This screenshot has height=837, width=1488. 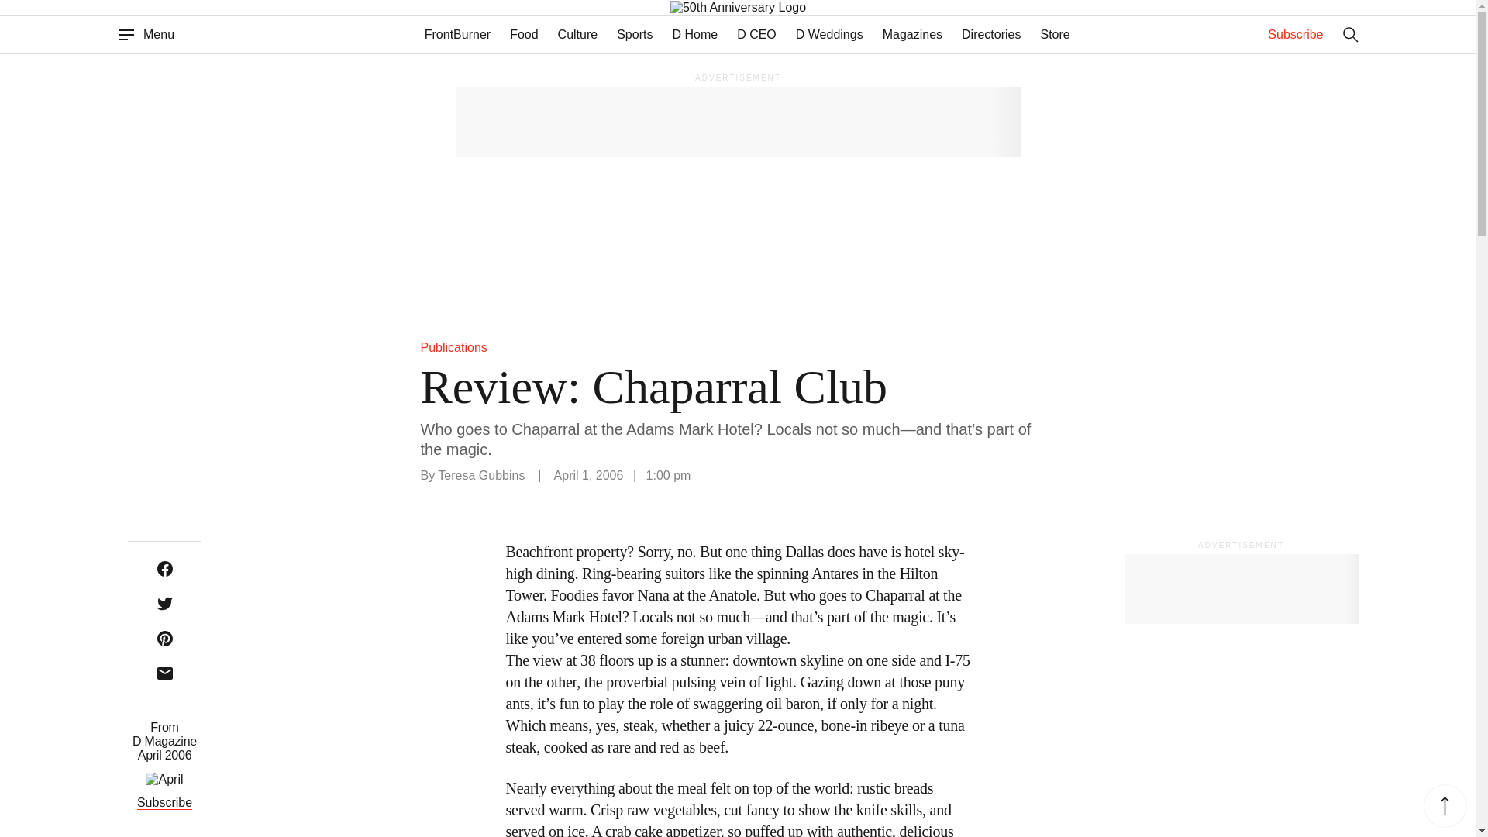 What do you see at coordinates (1055, 34) in the screenshot?
I see `Store` at bounding box center [1055, 34].